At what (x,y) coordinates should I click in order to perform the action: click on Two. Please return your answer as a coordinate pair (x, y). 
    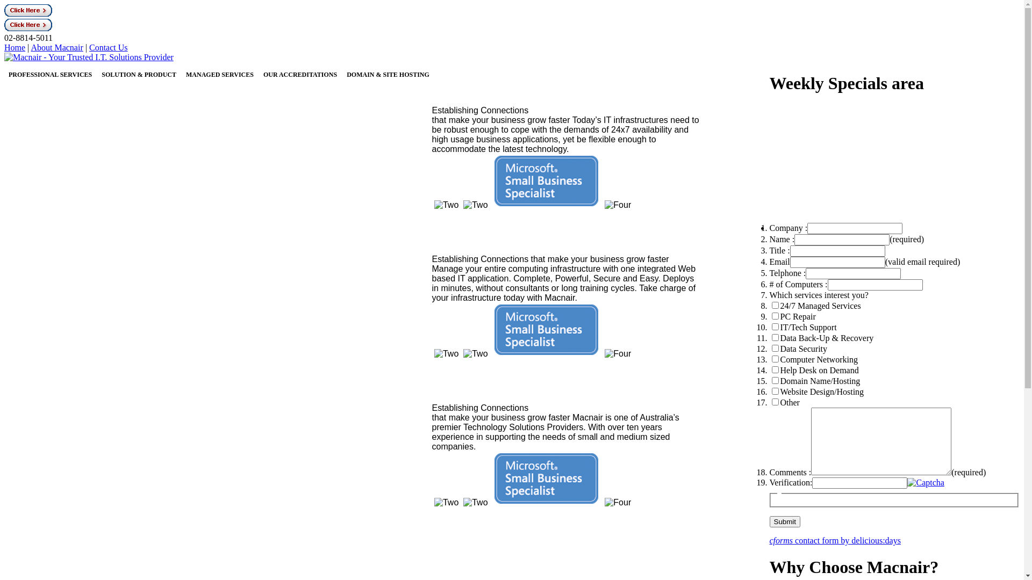
    Looking at the image, I should click on (446, 205).